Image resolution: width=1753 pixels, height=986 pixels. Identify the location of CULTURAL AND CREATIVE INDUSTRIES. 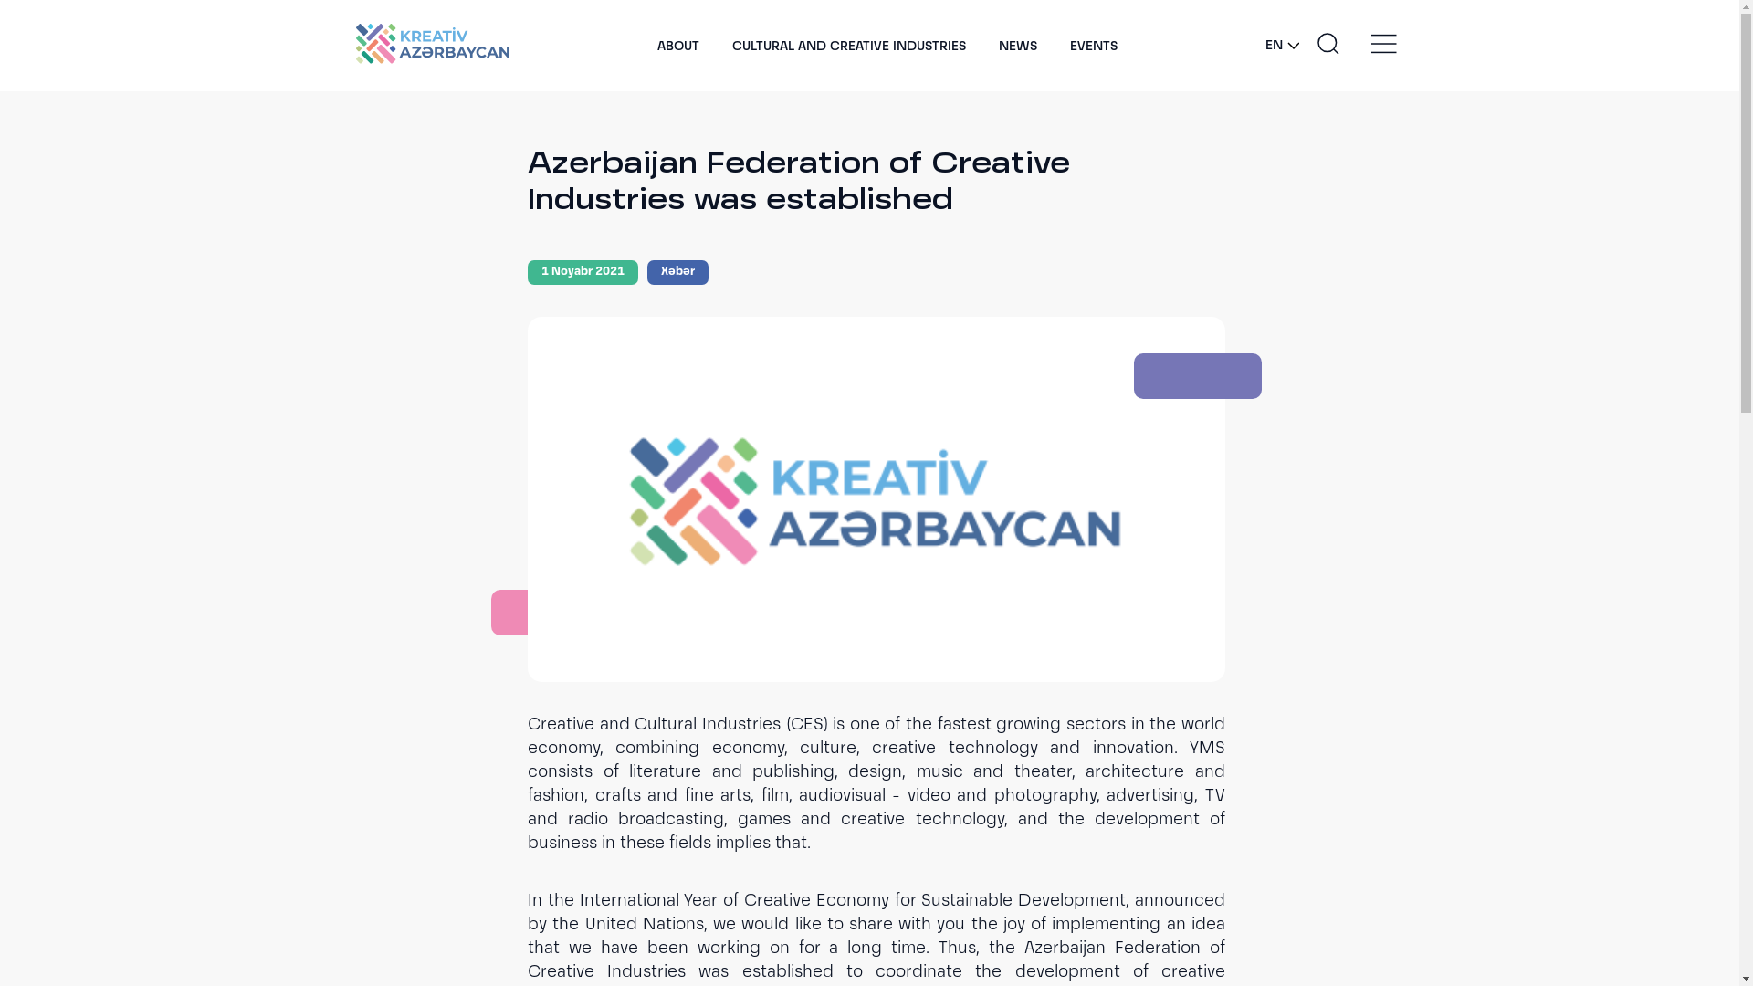
(849, 47).